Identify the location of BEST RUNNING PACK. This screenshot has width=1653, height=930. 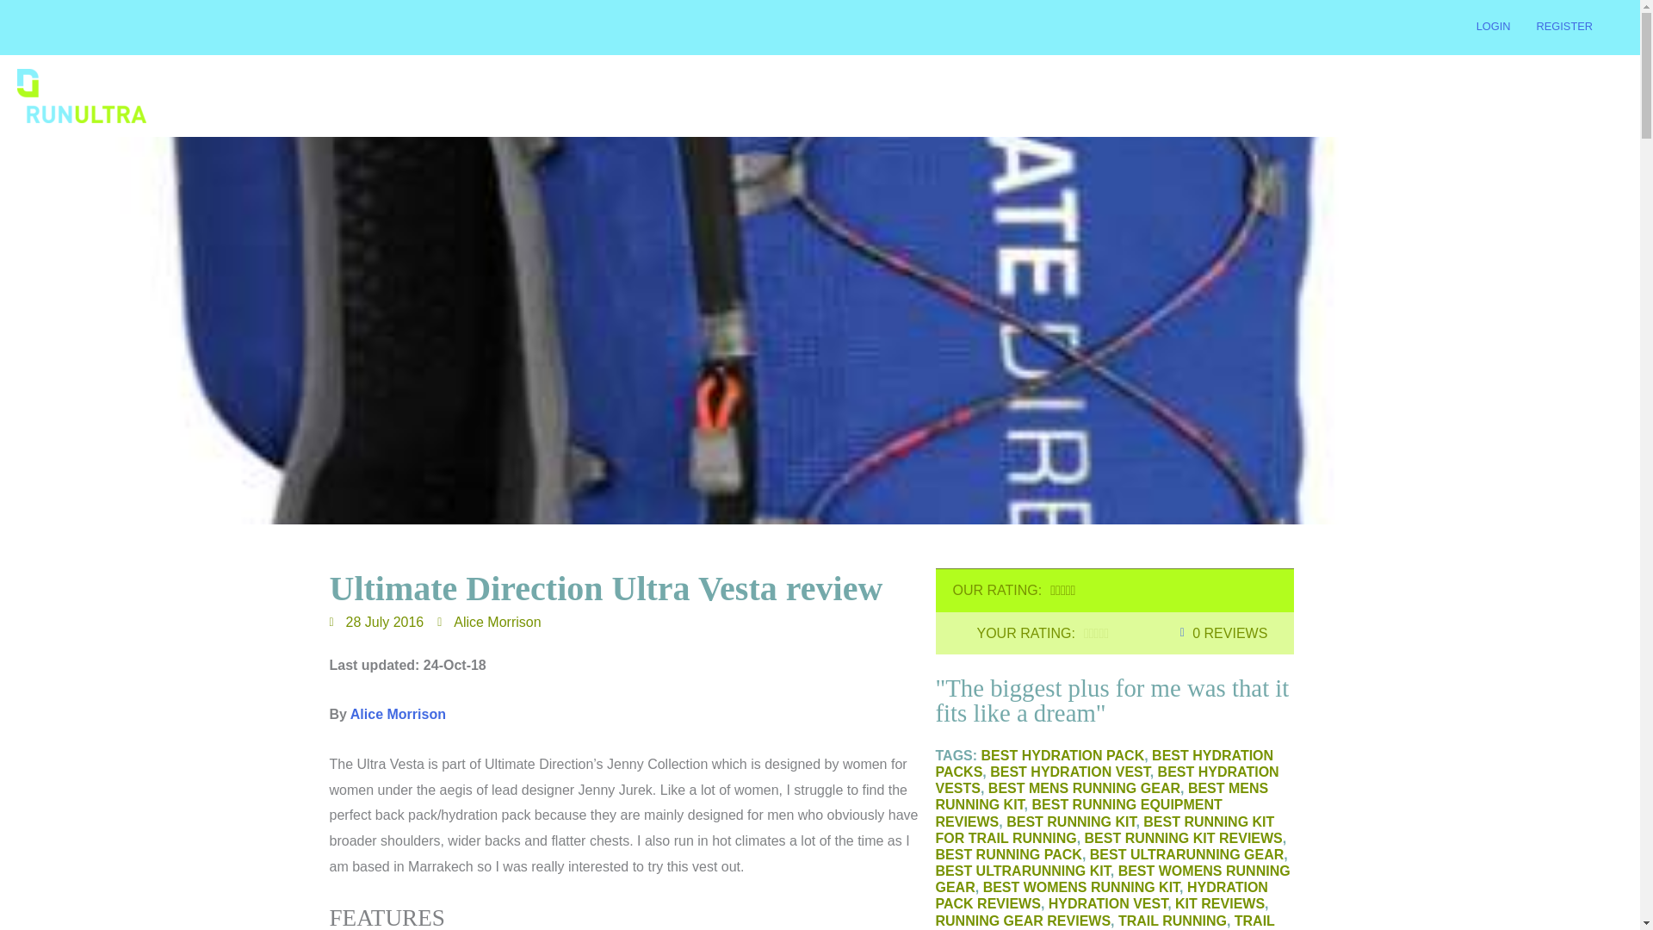
(1007, 854).